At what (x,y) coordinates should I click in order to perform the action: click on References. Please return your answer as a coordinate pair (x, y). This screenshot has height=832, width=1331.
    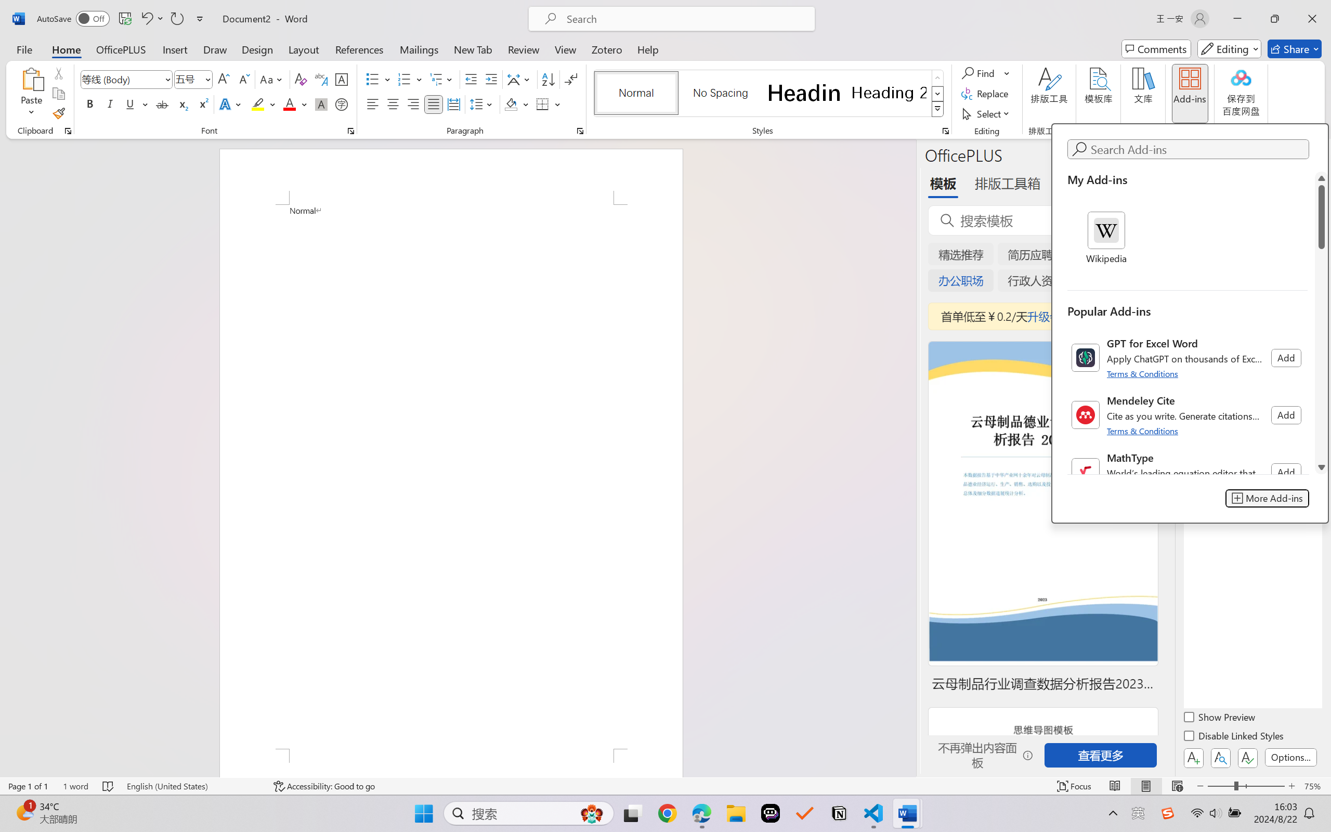
    Looking at the image, I should click on (360, 49).